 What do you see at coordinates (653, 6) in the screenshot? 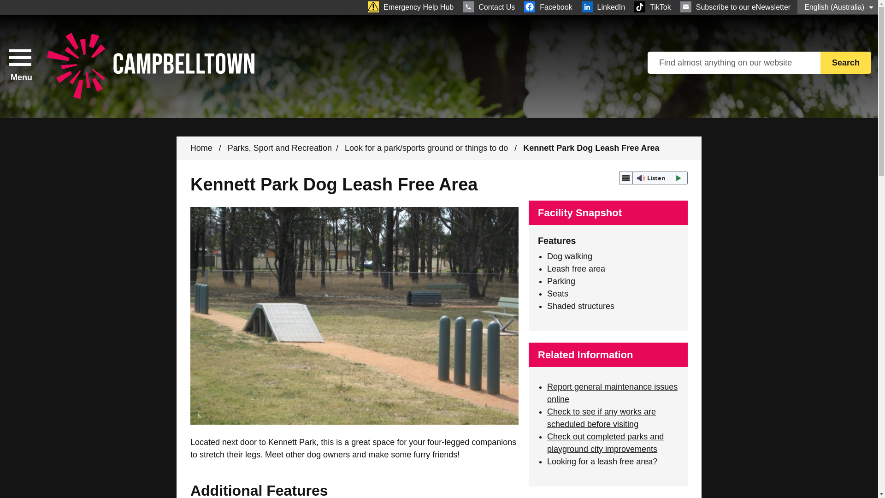
I see `TikTok` at bounding box center [653, 6].